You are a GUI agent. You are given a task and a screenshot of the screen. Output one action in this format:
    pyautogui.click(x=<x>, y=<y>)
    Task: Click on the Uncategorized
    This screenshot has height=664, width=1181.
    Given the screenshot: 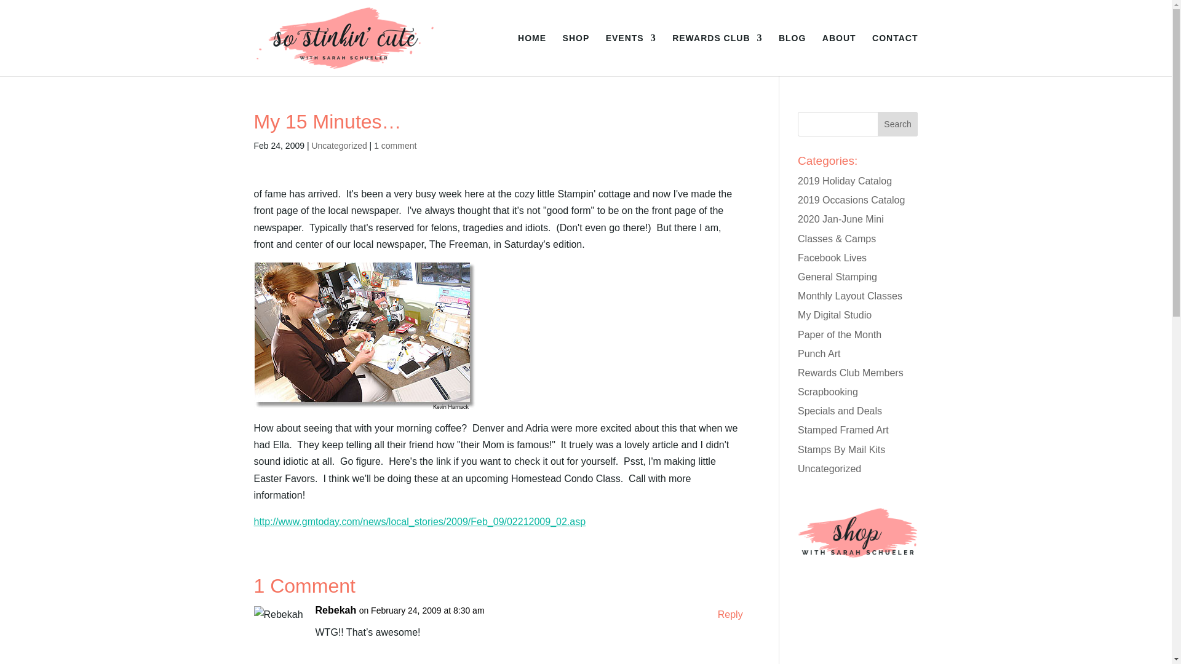 What is the action you would take?
    pyautogui.click(x=338, y=145)
    